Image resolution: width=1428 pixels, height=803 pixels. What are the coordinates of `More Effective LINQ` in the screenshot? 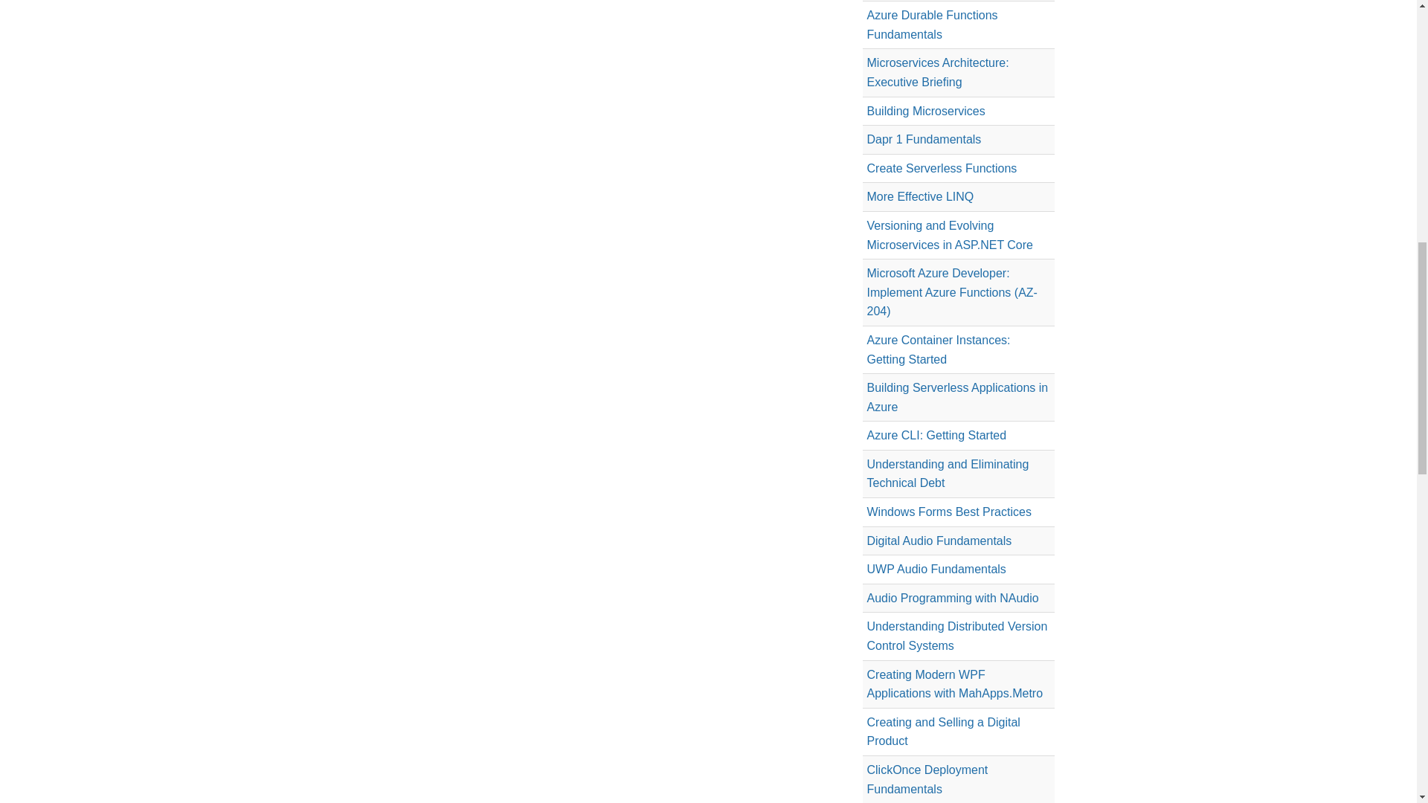 It's located at (920, 196).